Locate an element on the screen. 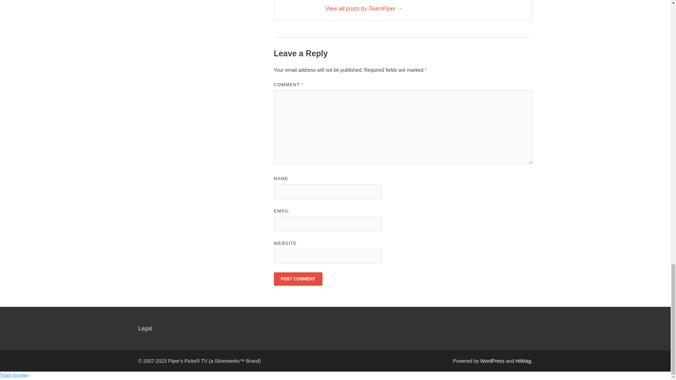  Post Comment is located at coordinates (298, 279).